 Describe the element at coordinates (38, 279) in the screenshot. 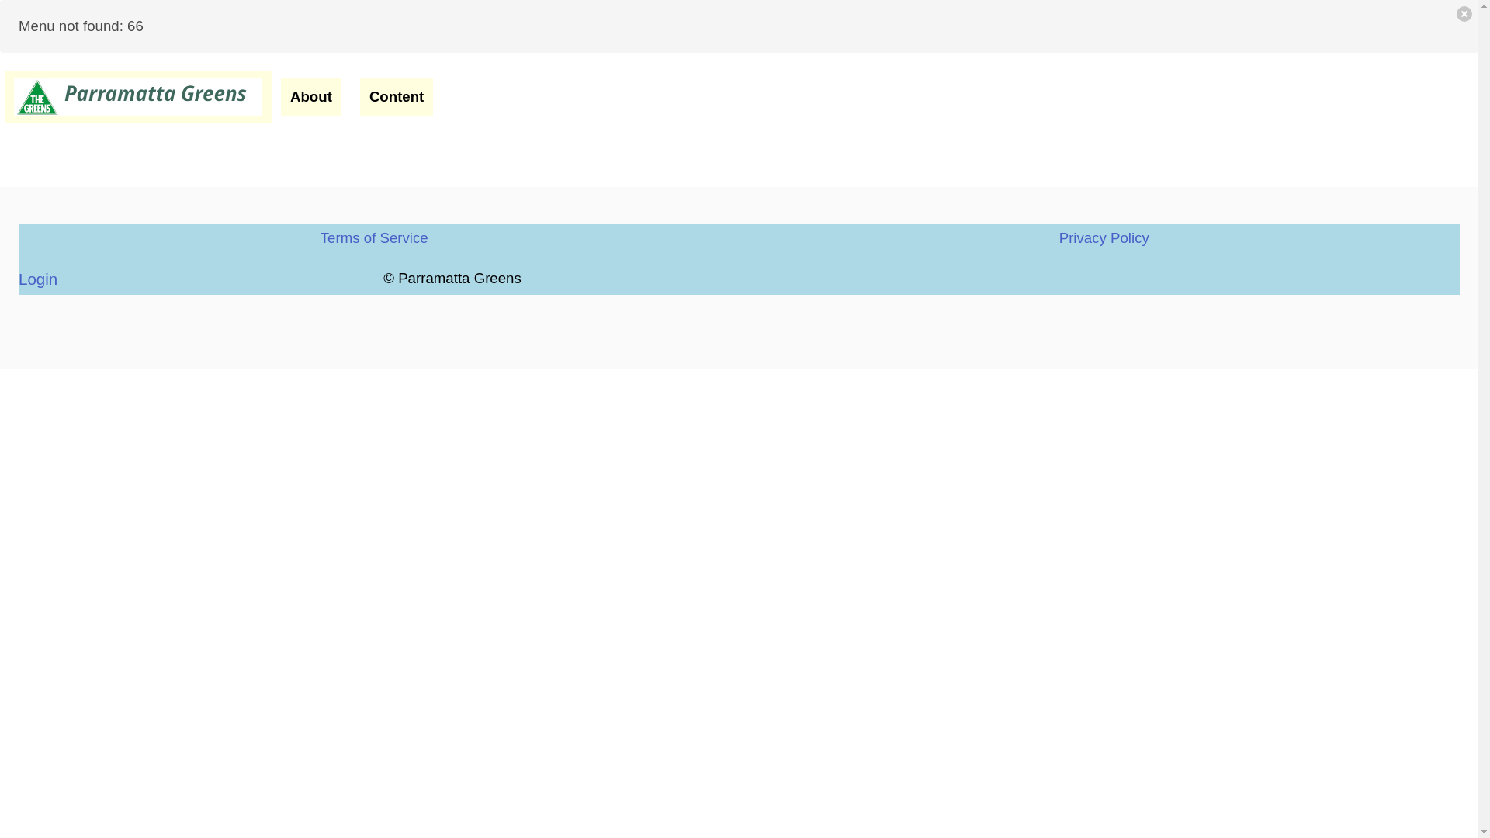

I see `Login` at that location.